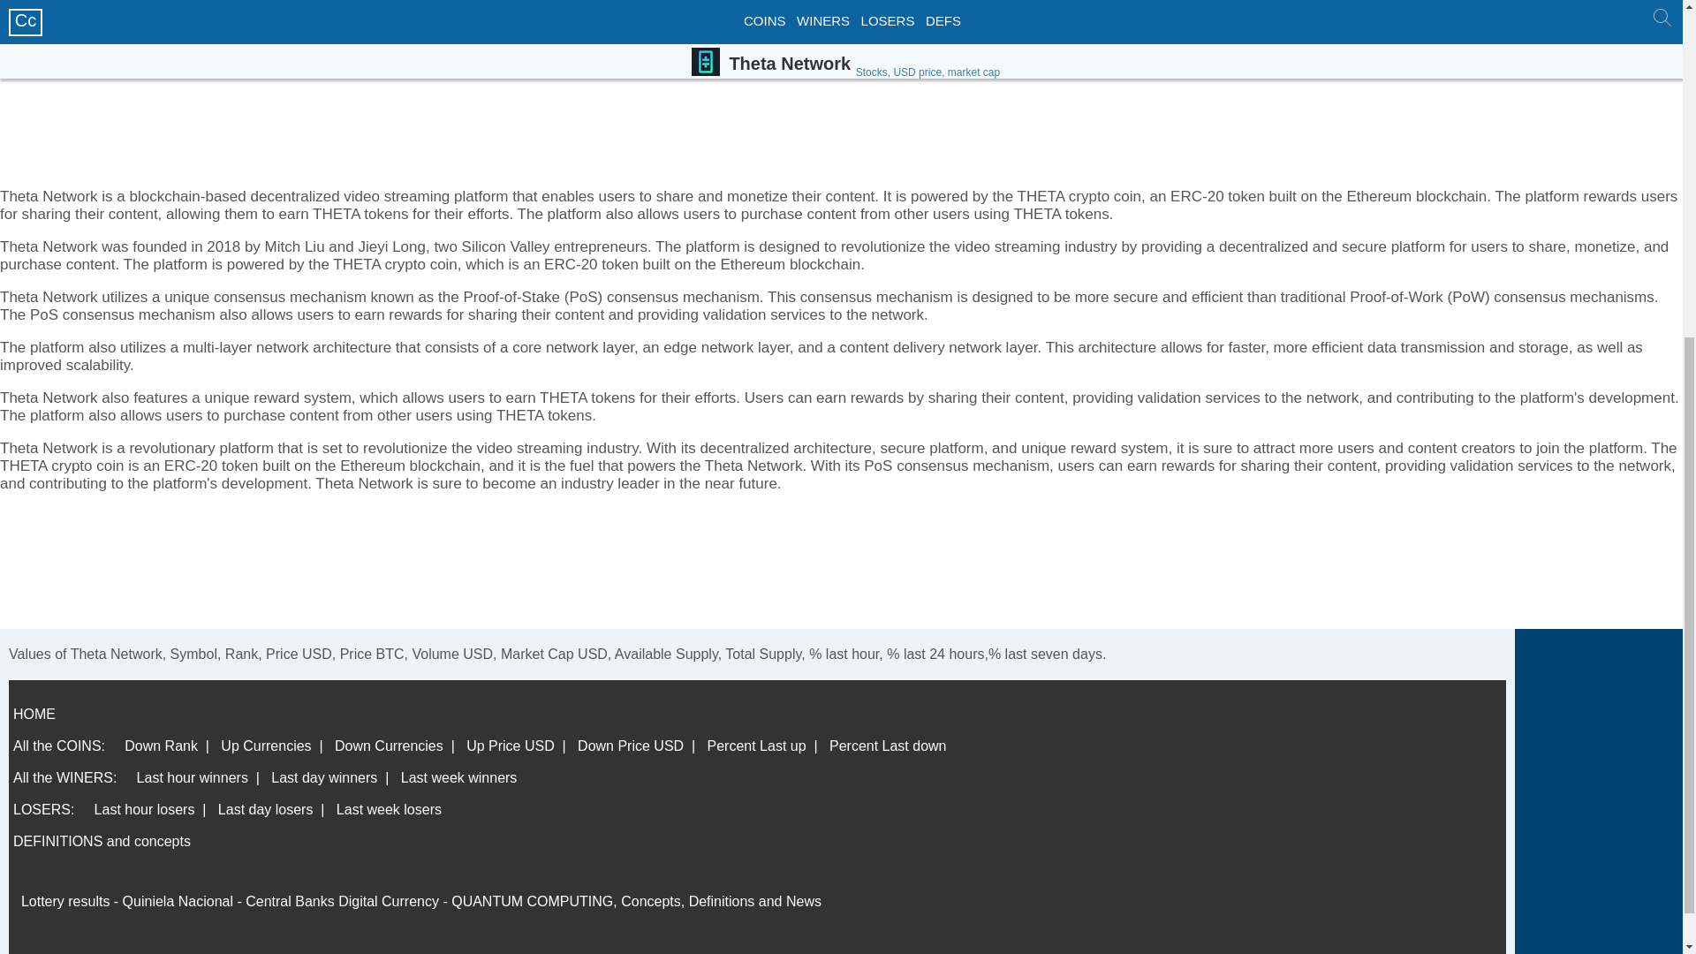 The width and height of the screenshot is (1696, 954). I want to click on winners, so click(44, 809).